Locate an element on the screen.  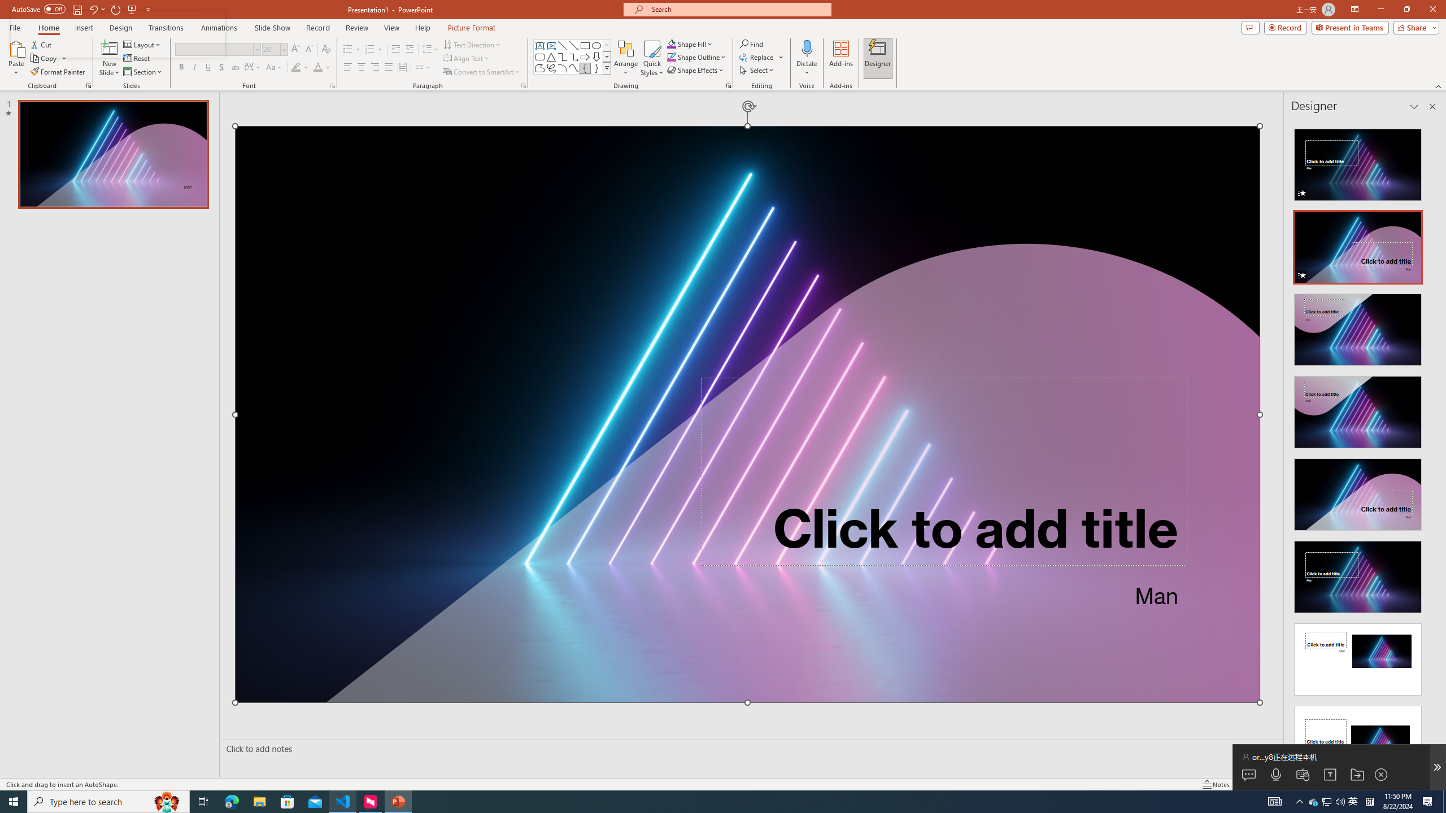
Format Object... is located at coordinates (729, 86).